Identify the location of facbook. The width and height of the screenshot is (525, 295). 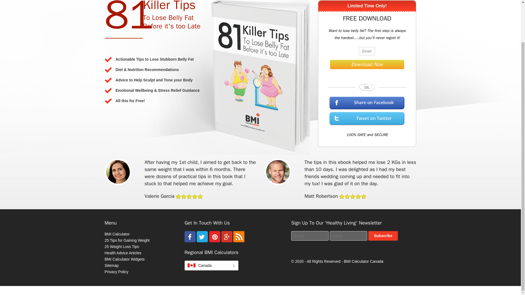
(190, 241).